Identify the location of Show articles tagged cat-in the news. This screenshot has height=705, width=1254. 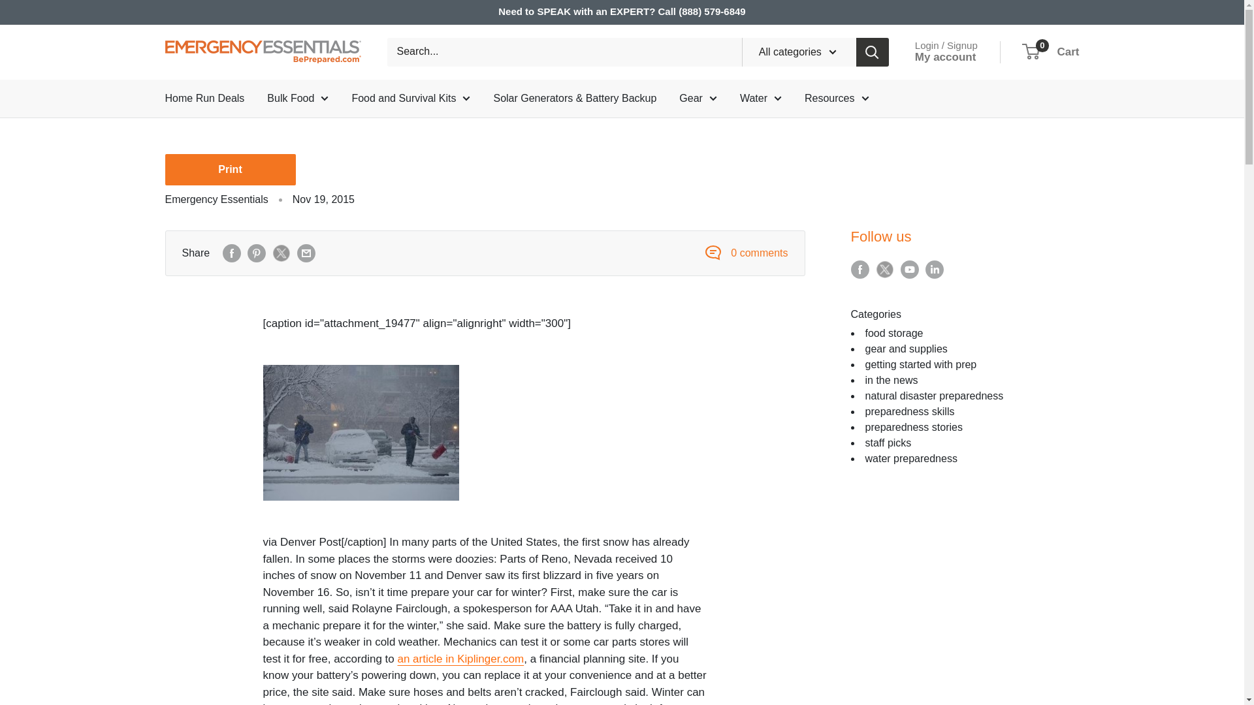
(891, 380).